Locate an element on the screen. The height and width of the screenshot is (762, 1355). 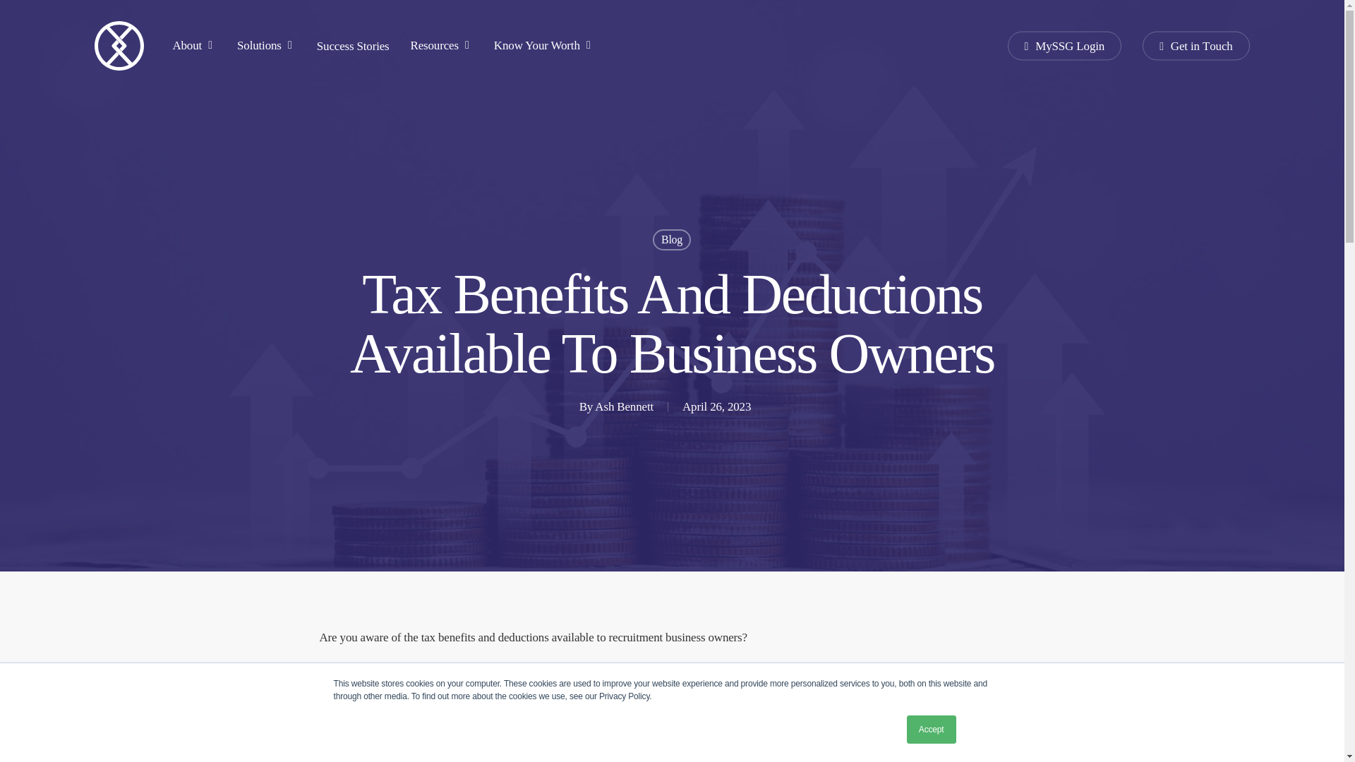
Ash Bennett is located at coordinates (624, 406).